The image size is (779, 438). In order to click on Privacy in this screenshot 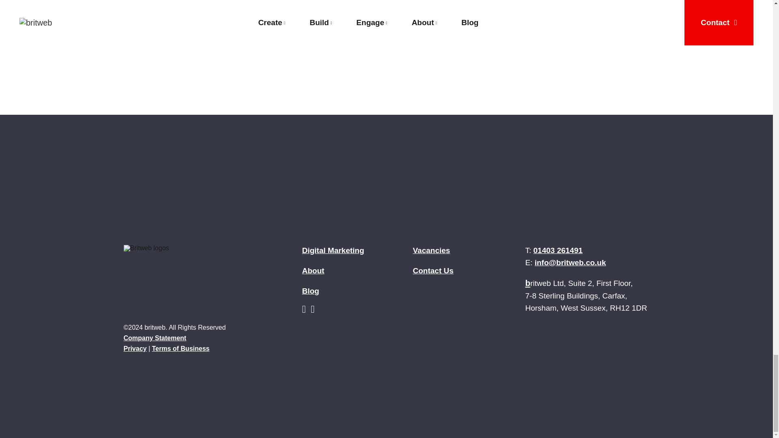, I will do `click(135, 349)`.